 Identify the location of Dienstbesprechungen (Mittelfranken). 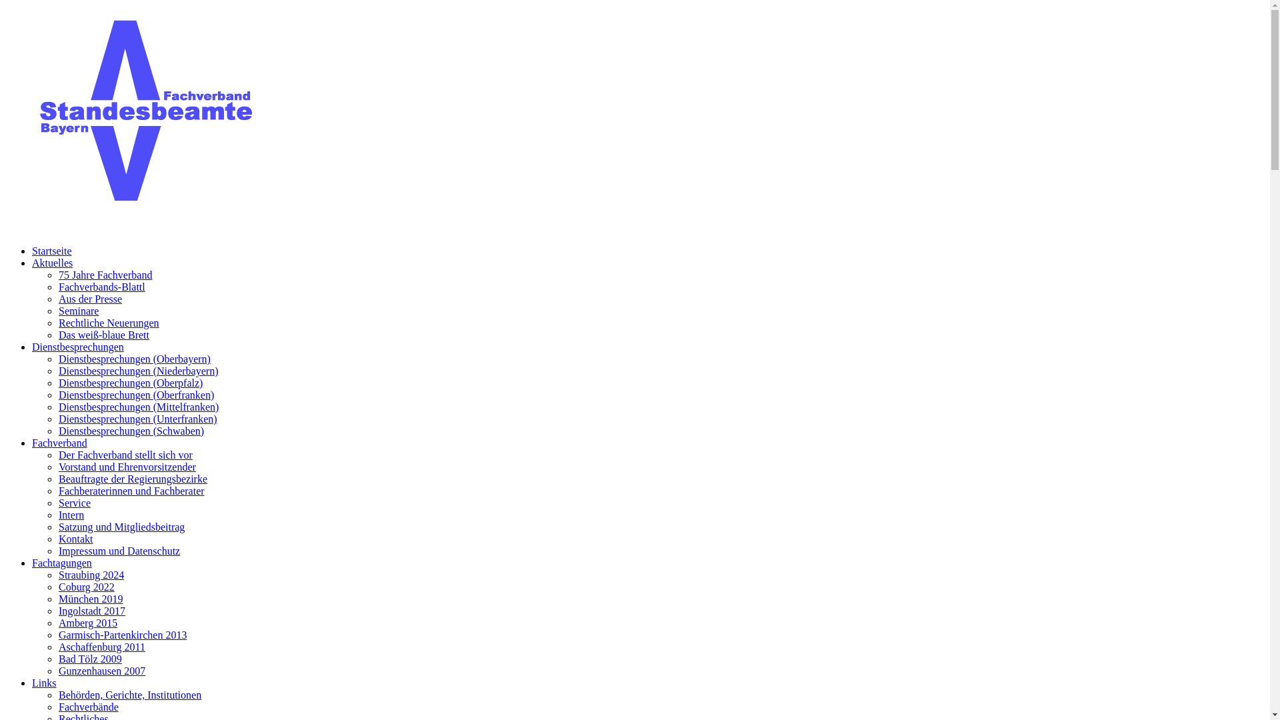
(139, 407).